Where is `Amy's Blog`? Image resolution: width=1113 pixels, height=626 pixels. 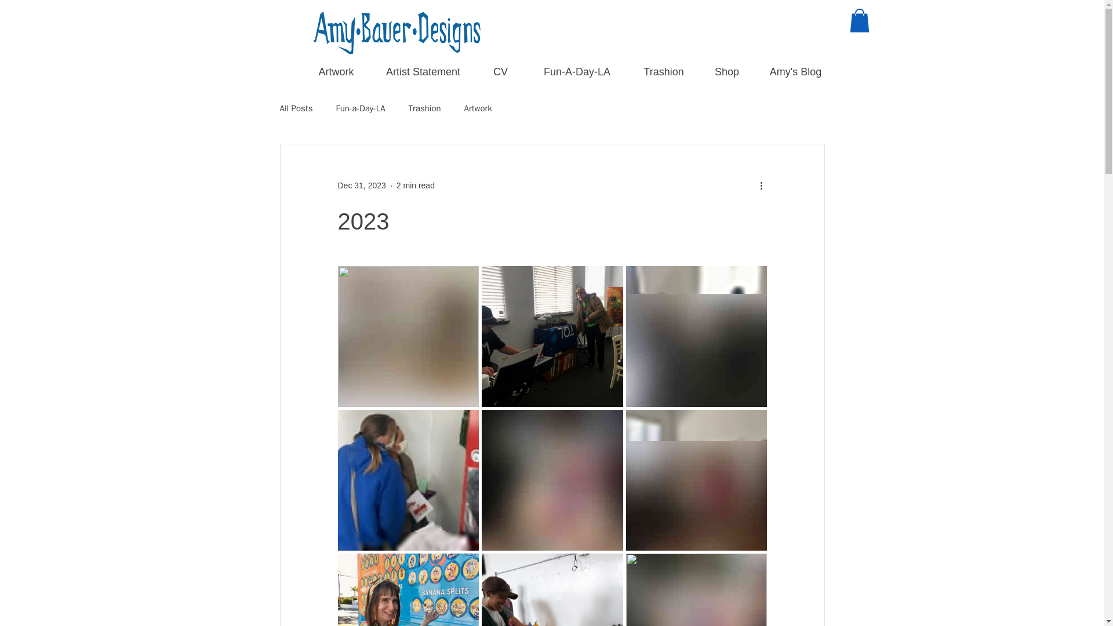
Amy's Blog is located at coordinates (795, 72).